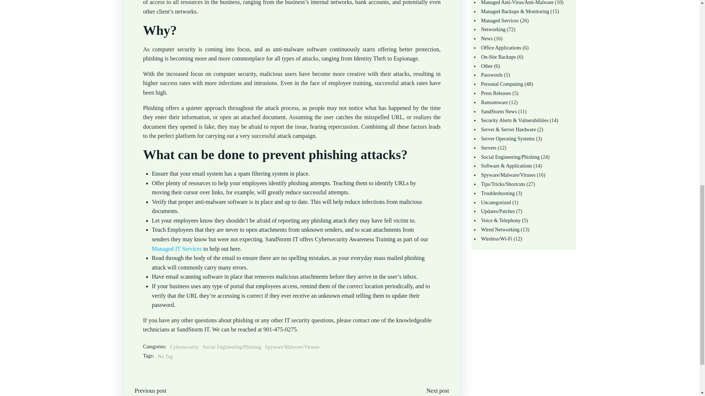 The height and width of the screenshot is (396, 705). Describe the element at coordinates (177, 249) in the screenshot. I see `Managed IT Services` at that location.